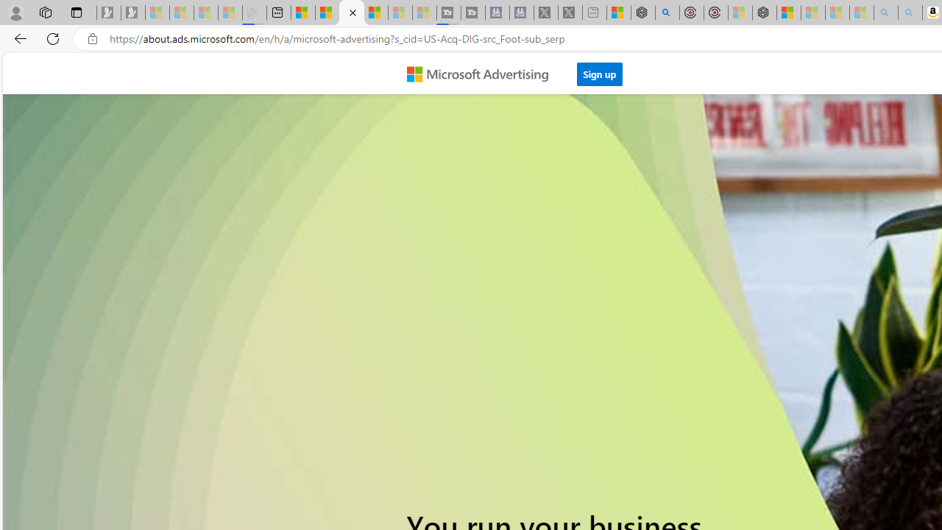 This screenshot has width=942, height=530. I want to click on X - Sleeping, so click(570, 13).